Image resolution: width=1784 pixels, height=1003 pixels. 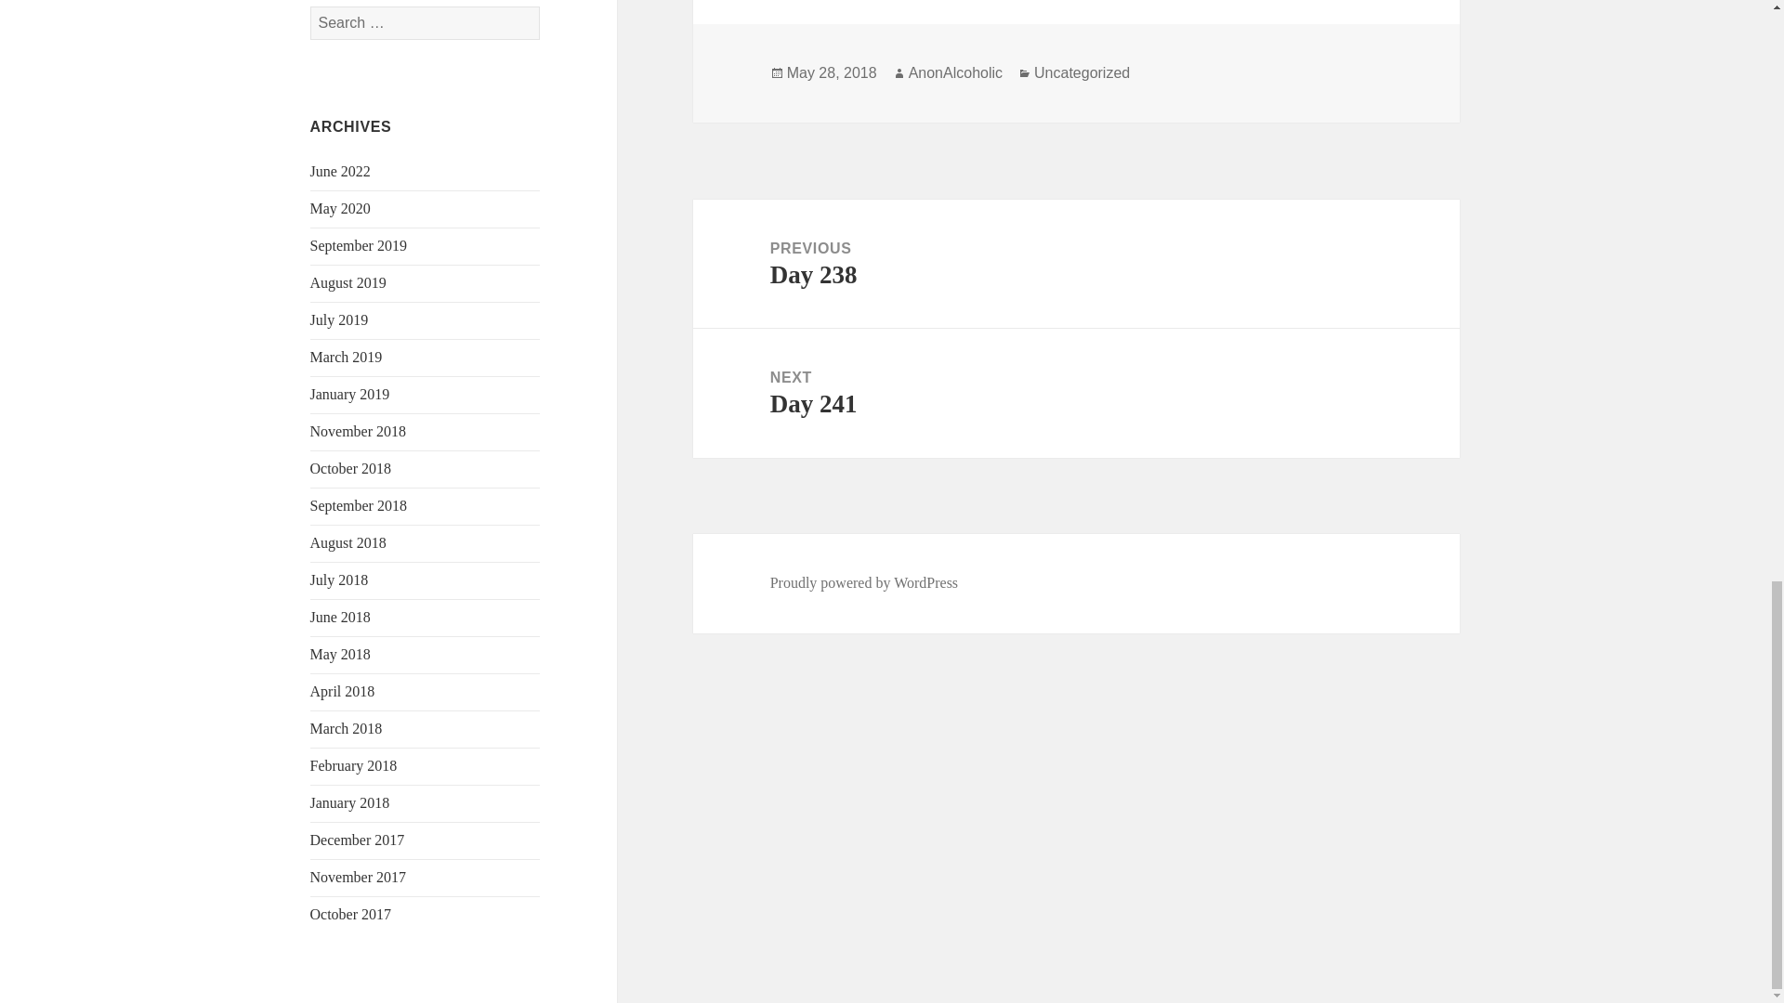 I want to click on August 2019, so click(x=348, y=282).